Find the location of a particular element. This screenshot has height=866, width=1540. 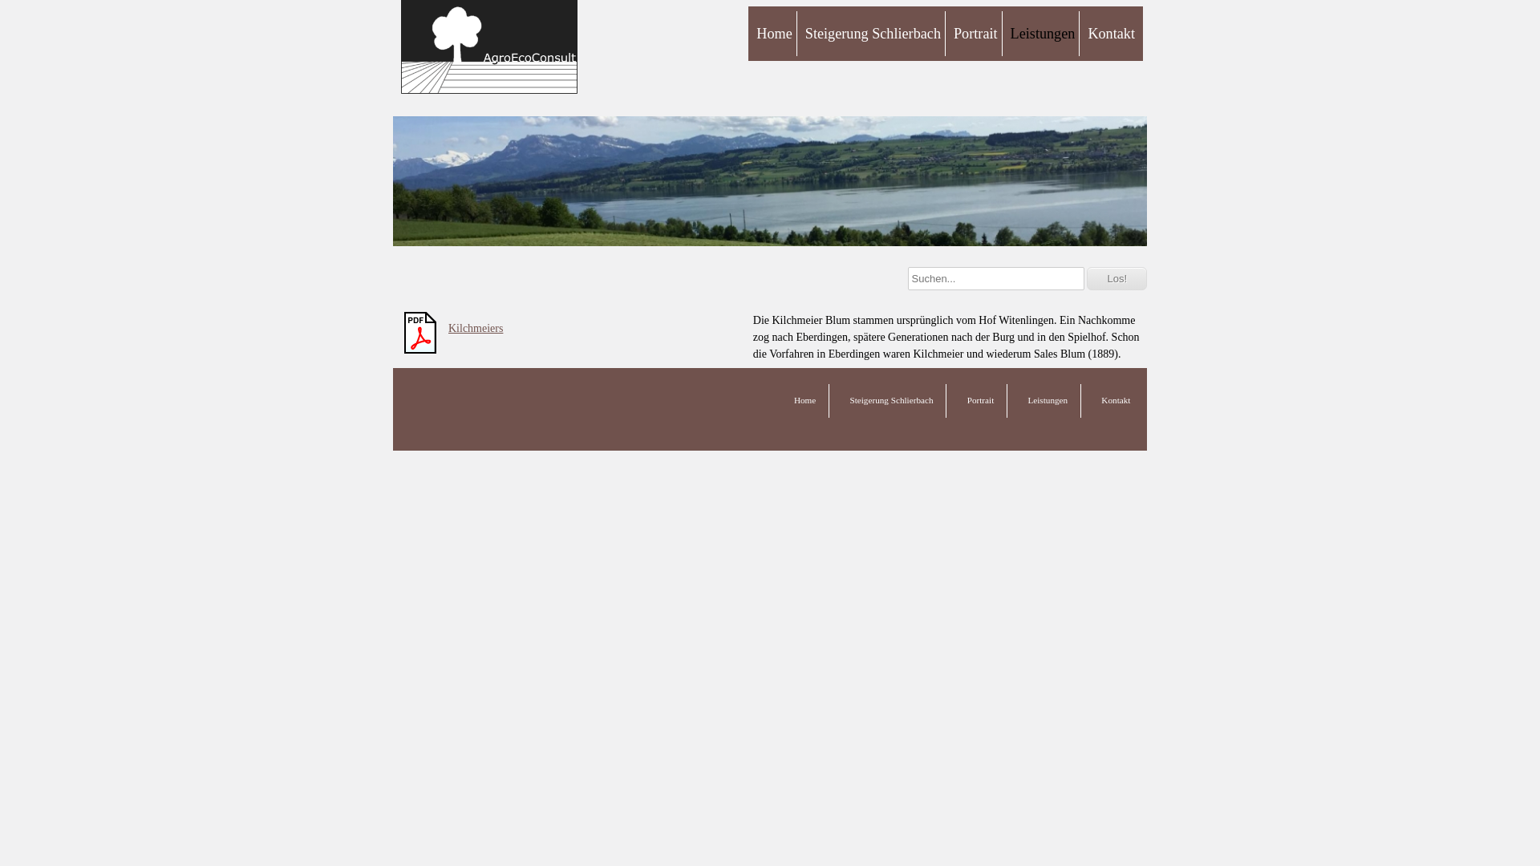

Leistungen is located at coordinates (1048, 401).